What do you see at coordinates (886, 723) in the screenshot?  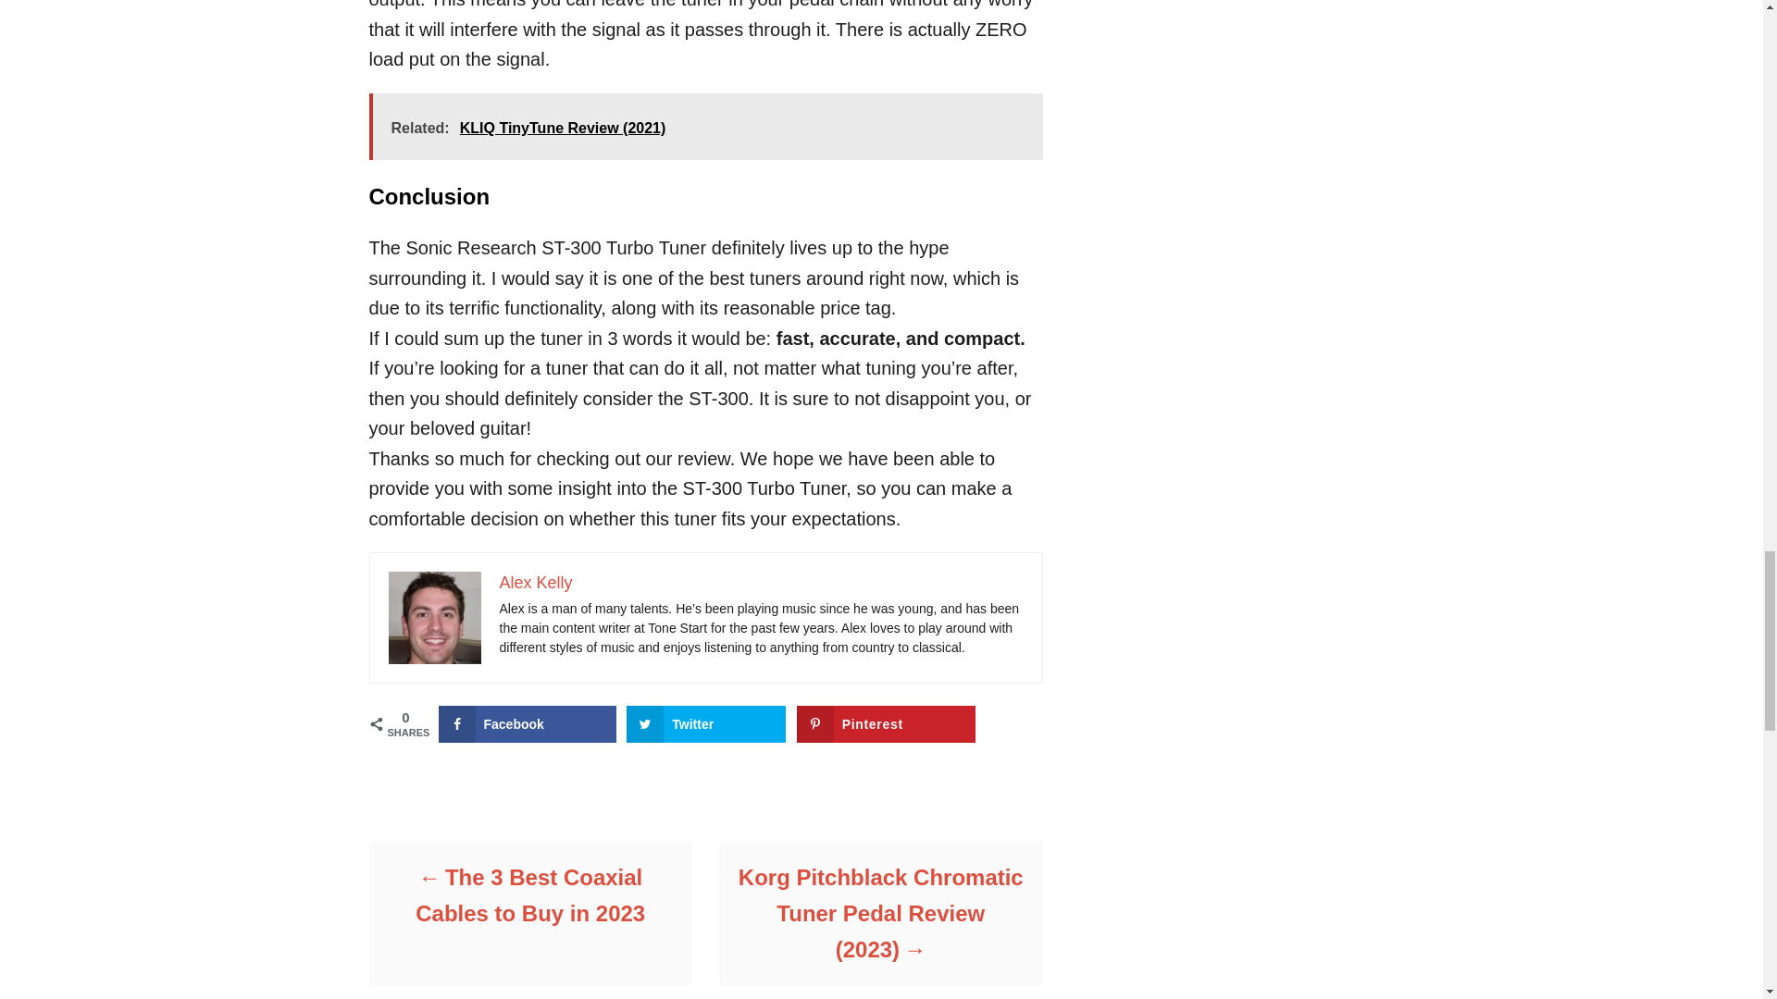 I see `Save to Pinterest` at bounding box center [886, 723].